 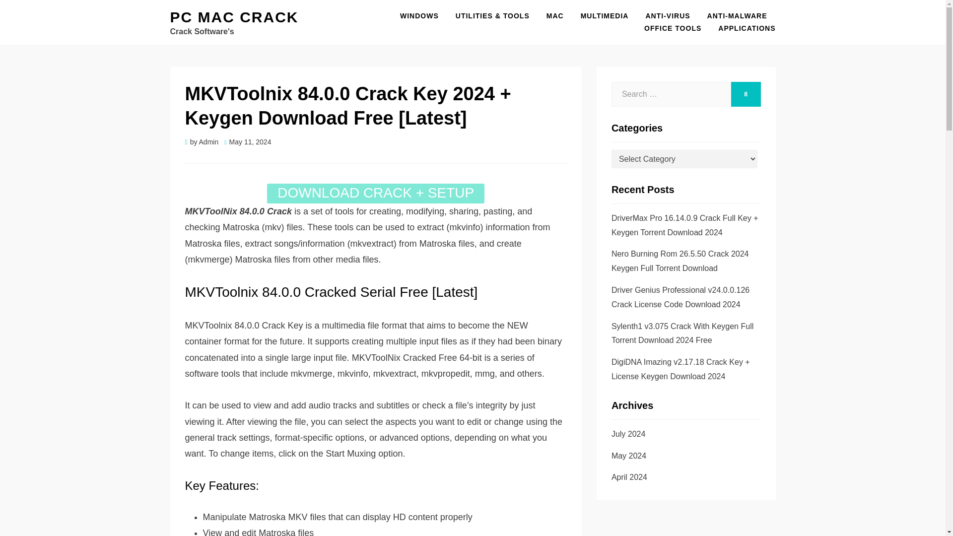 I want to click on May 11, 2024, so click(x=247, y=141).